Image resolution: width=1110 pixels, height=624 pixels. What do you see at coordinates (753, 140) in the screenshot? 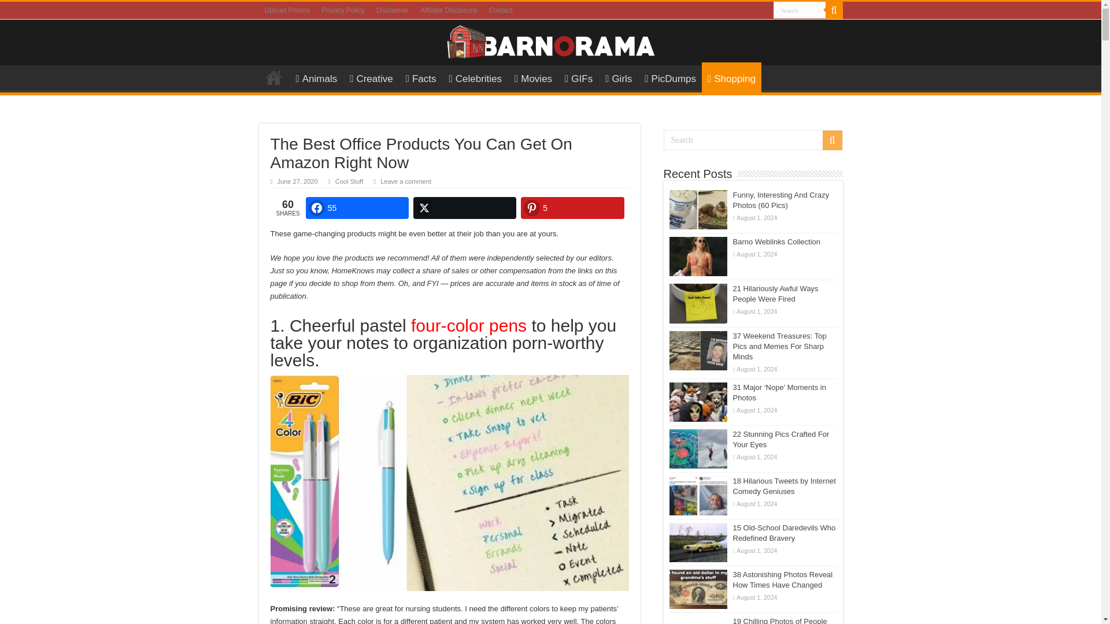
I see `Search` at bounding box center [753, 140].